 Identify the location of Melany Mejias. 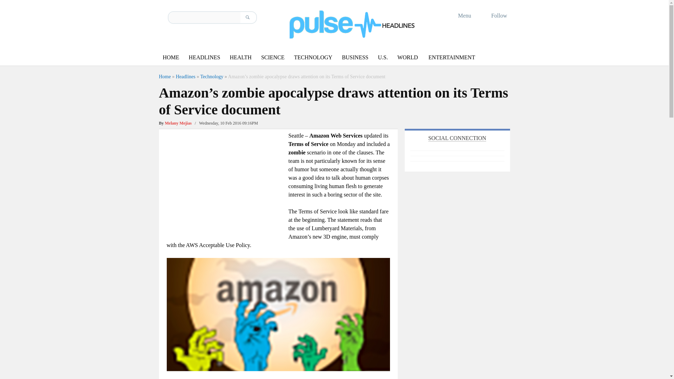
(178, 123).